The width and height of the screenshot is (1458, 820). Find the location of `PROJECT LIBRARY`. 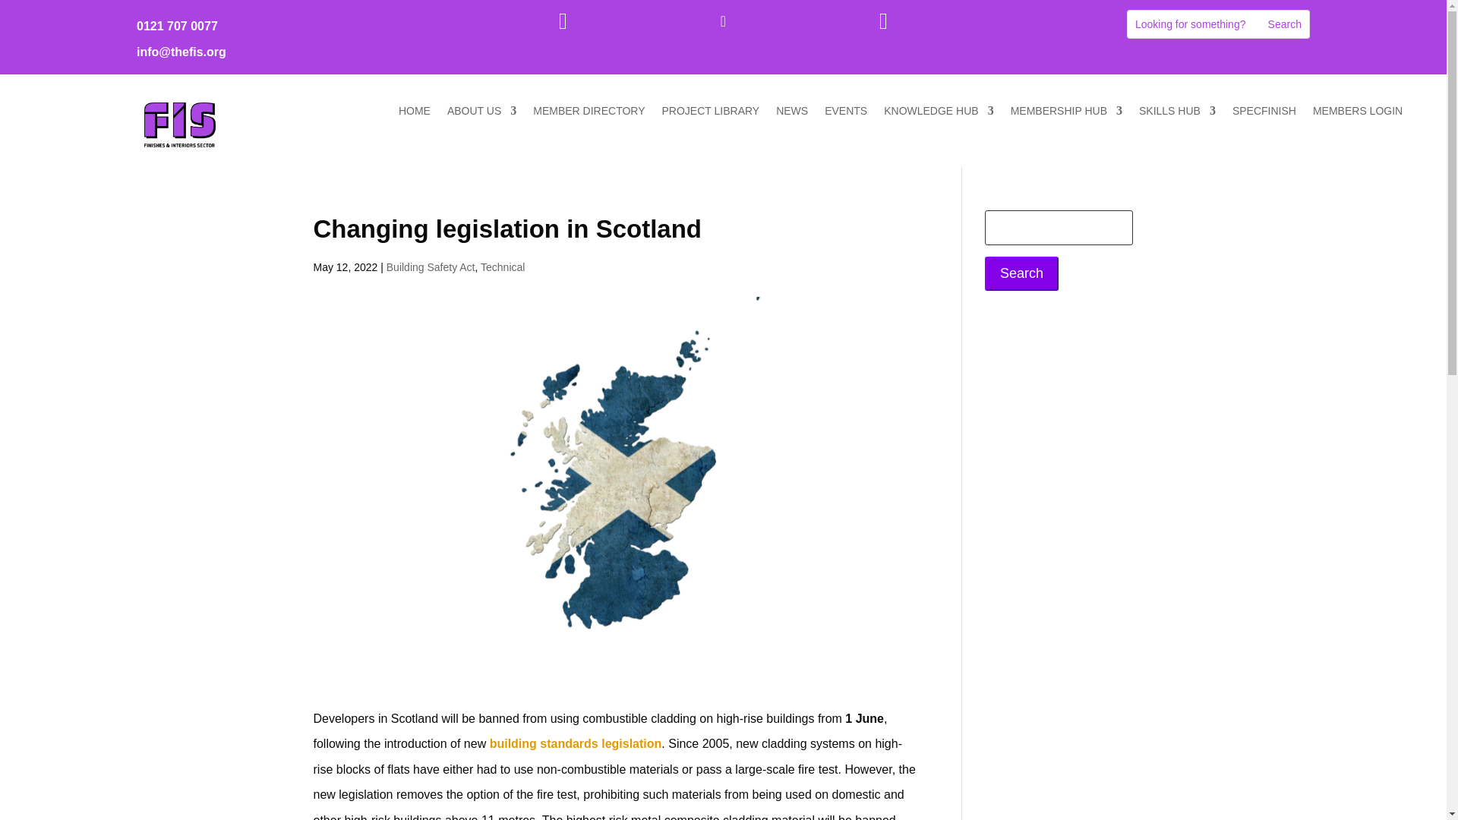

PROJECT LIBRARY is located at coordinates (711, 114).